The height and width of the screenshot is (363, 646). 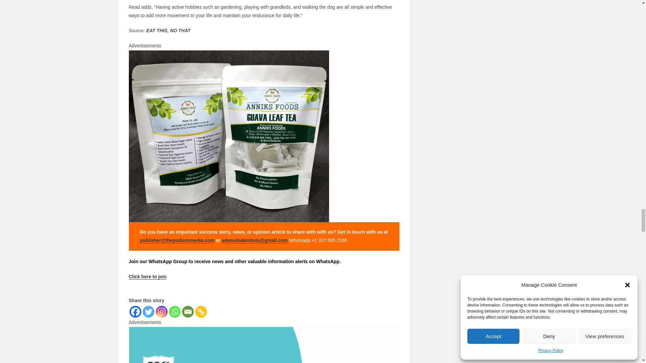 I want to click on Facebook, so click(x=135, y=312).